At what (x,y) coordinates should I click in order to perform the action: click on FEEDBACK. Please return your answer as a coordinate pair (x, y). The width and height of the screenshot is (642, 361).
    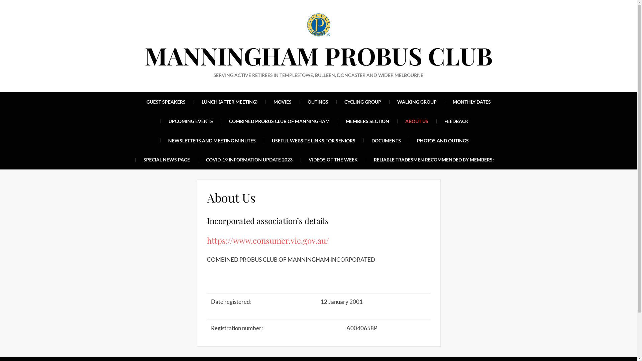
    Looking at the image, I should click on (456, 121).